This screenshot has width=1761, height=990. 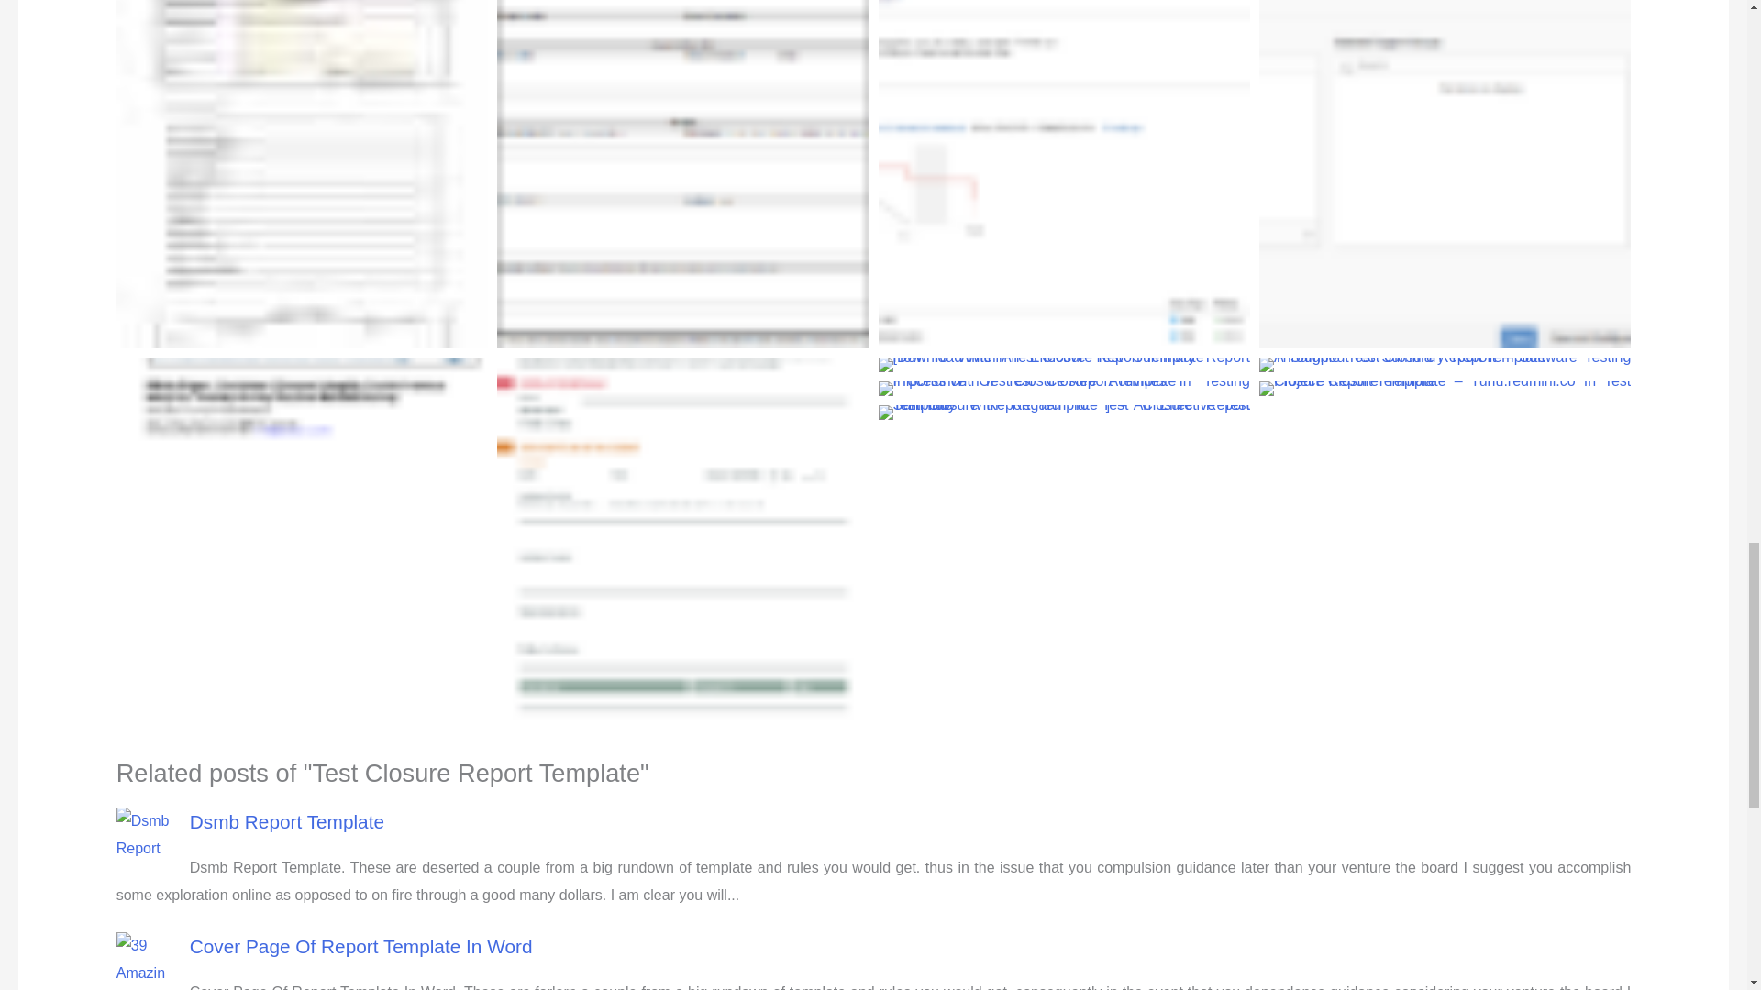 I want to click on Dsmb Report Template, so click(x=286, y=821).